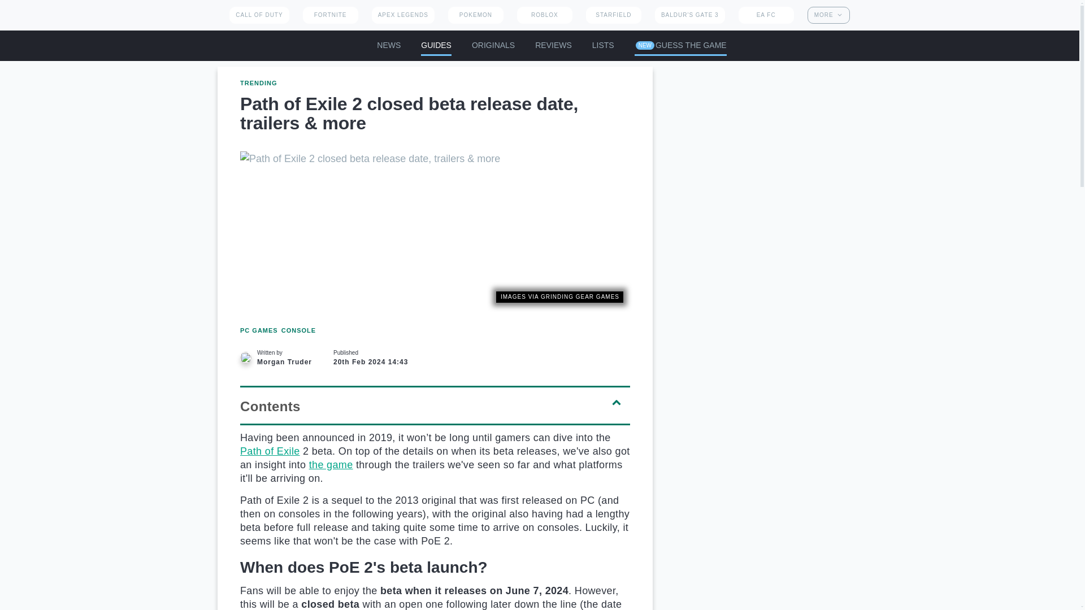  Describe the element at coordinates (330, 15) in the screenshot. I see `FORTNITE` at that location.